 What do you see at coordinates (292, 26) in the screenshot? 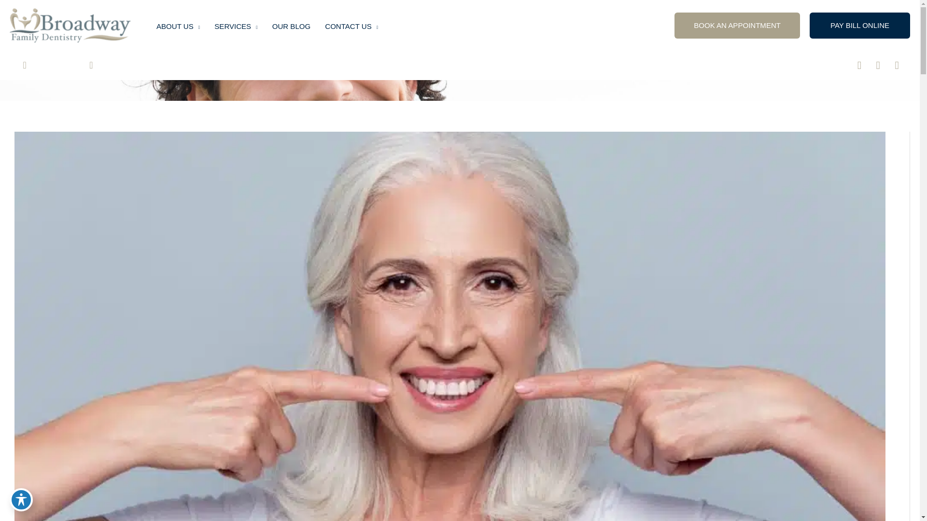
I see `OUR BLOG` at bounding box center [292, 26].